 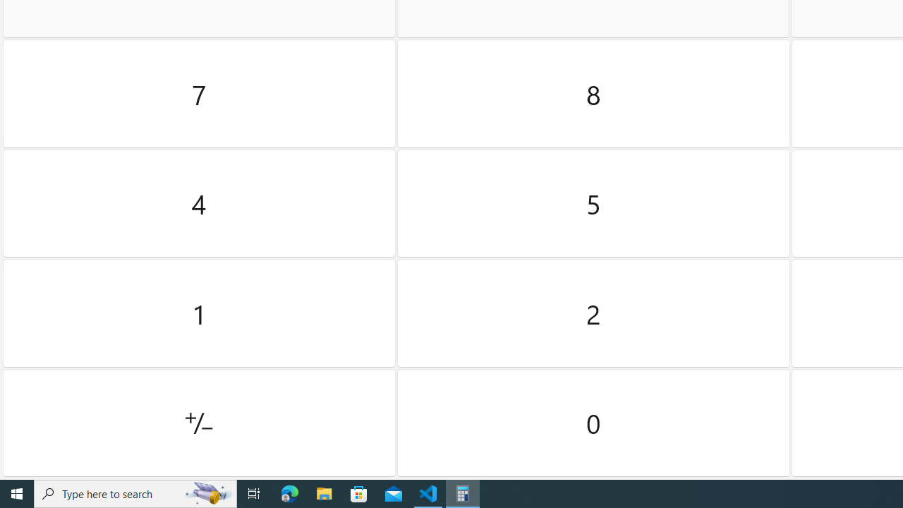 I want to click on Two, so click(x=594, y=313).